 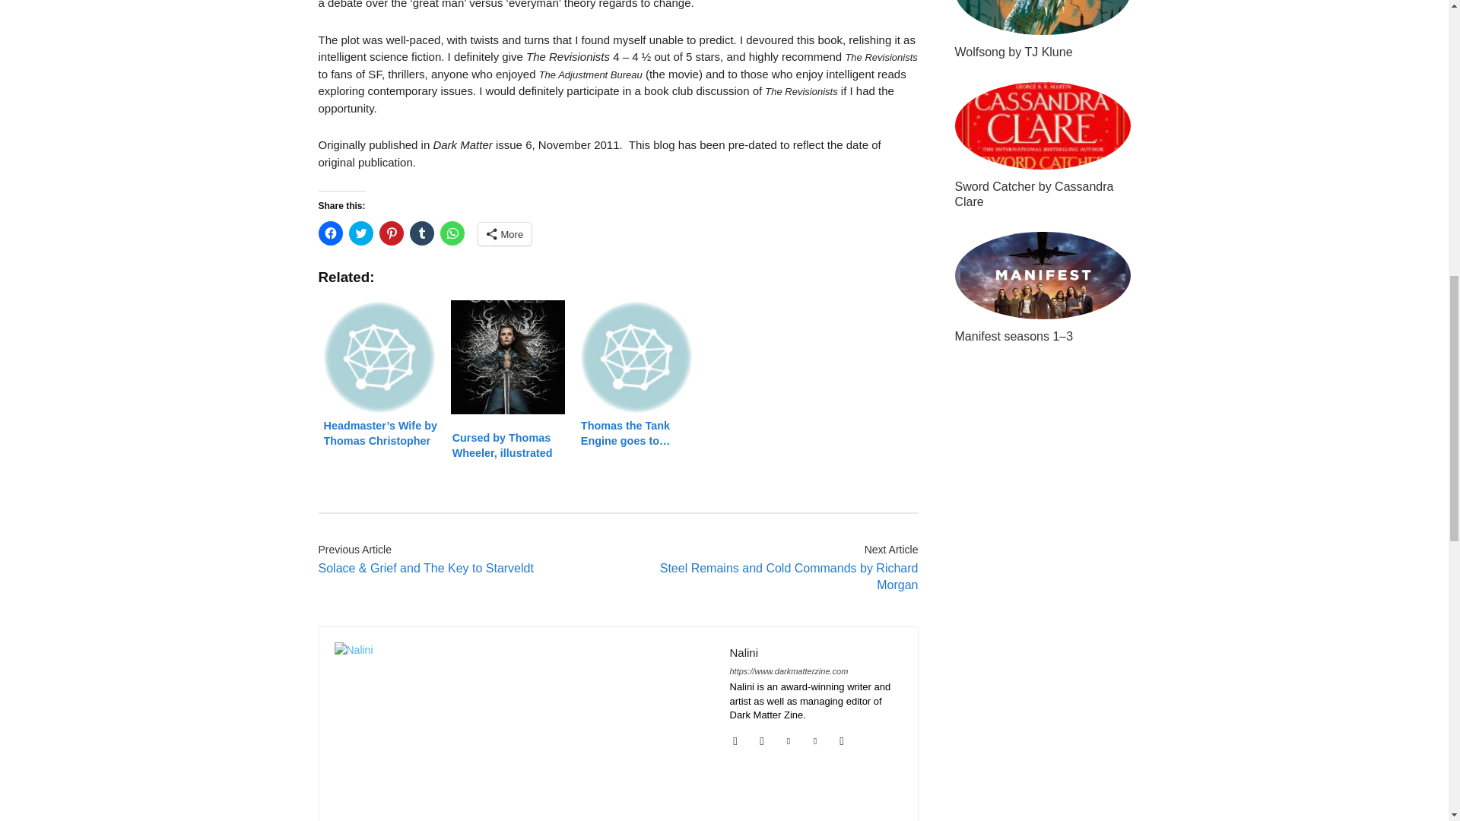 I want to click on Click to share on WhatsApp, so click(x=452, y=233).